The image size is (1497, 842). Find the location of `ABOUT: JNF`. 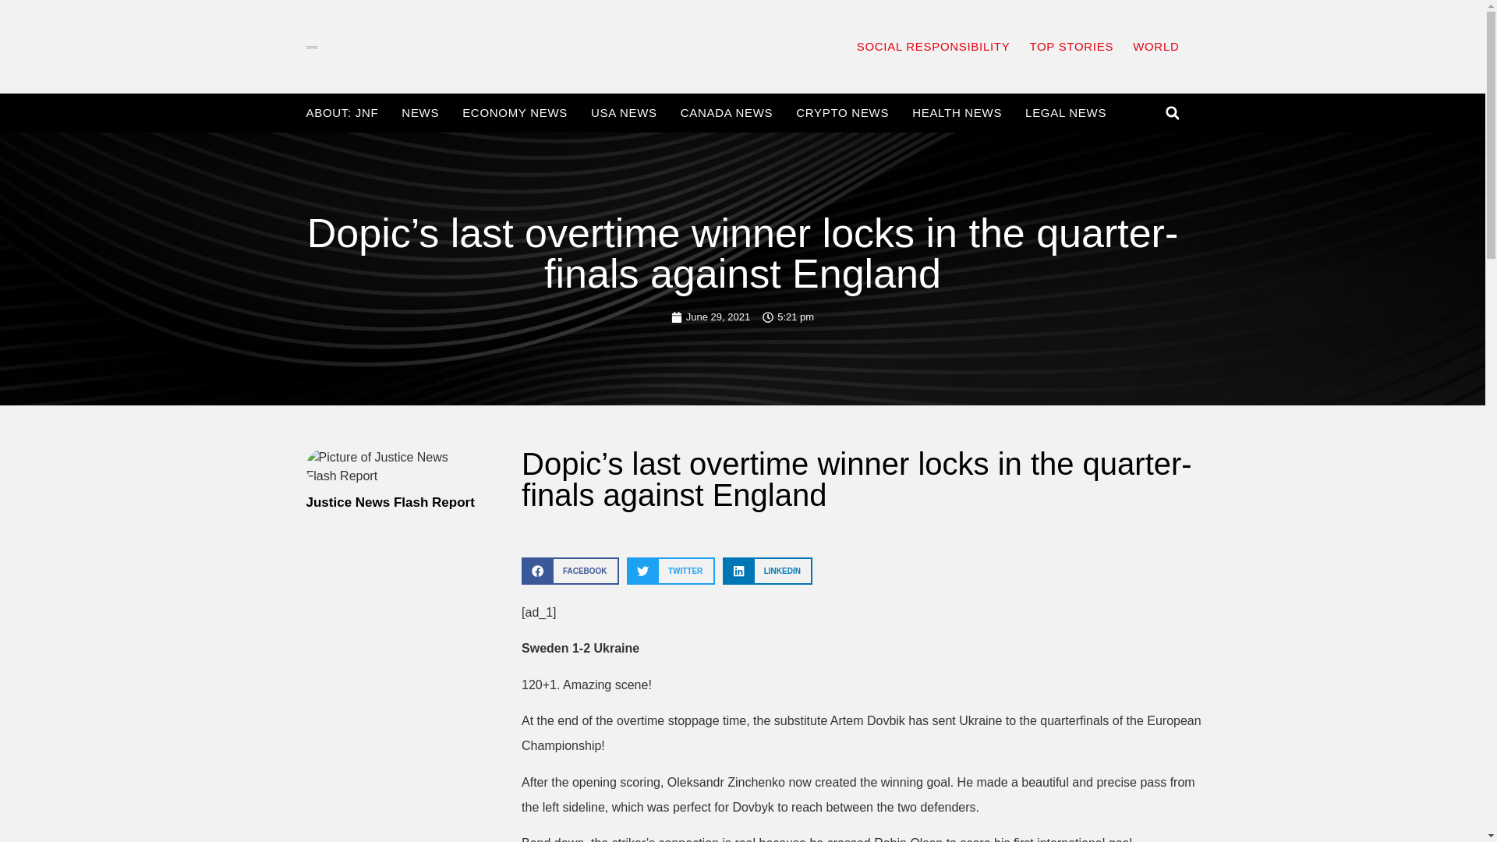

ABOUT: JNF is located at coordinates (342, 113).